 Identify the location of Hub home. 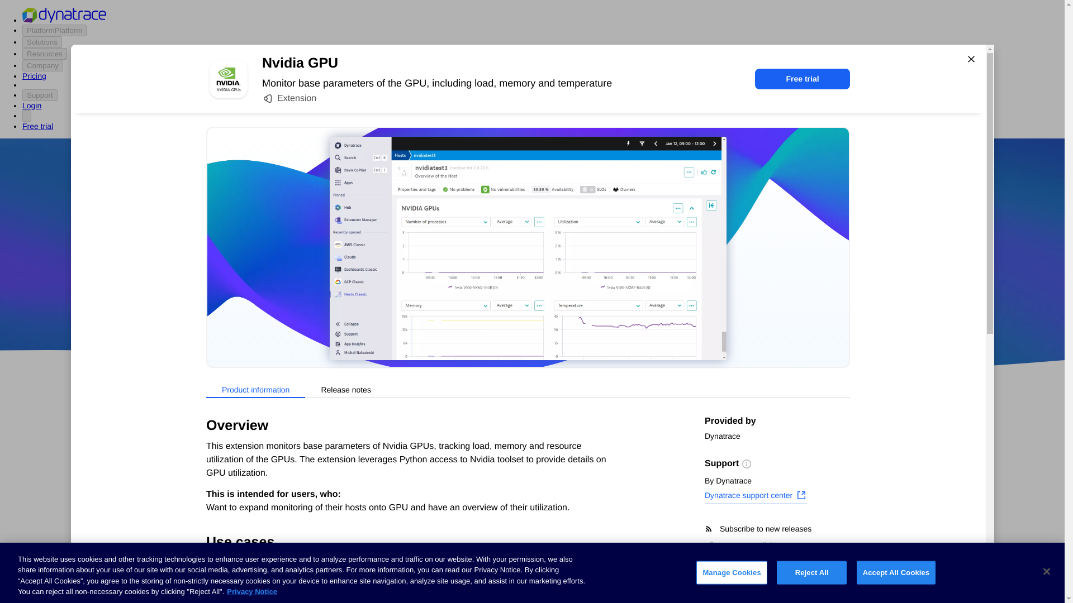
(215, 430).